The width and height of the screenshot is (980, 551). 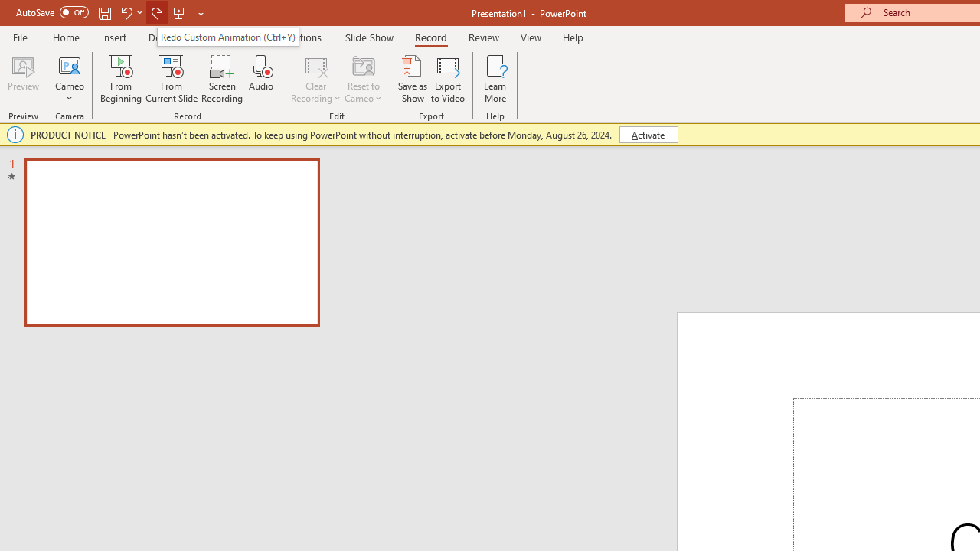 I want to click on Clear Recording, so click(x=315, y=78).